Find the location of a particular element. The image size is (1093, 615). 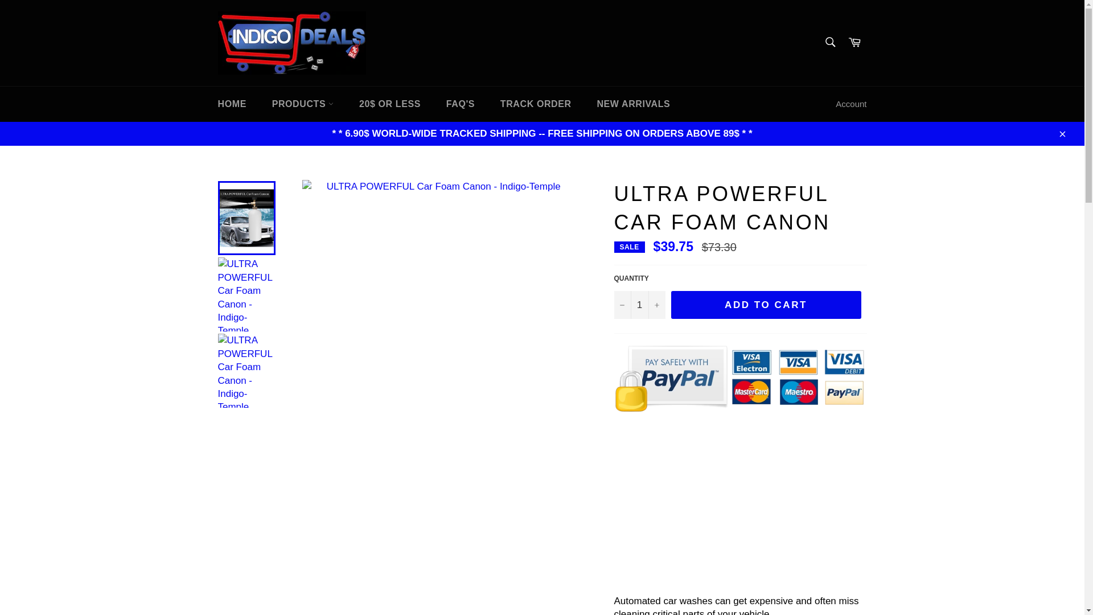

1 is located at coordinates (639, 305).